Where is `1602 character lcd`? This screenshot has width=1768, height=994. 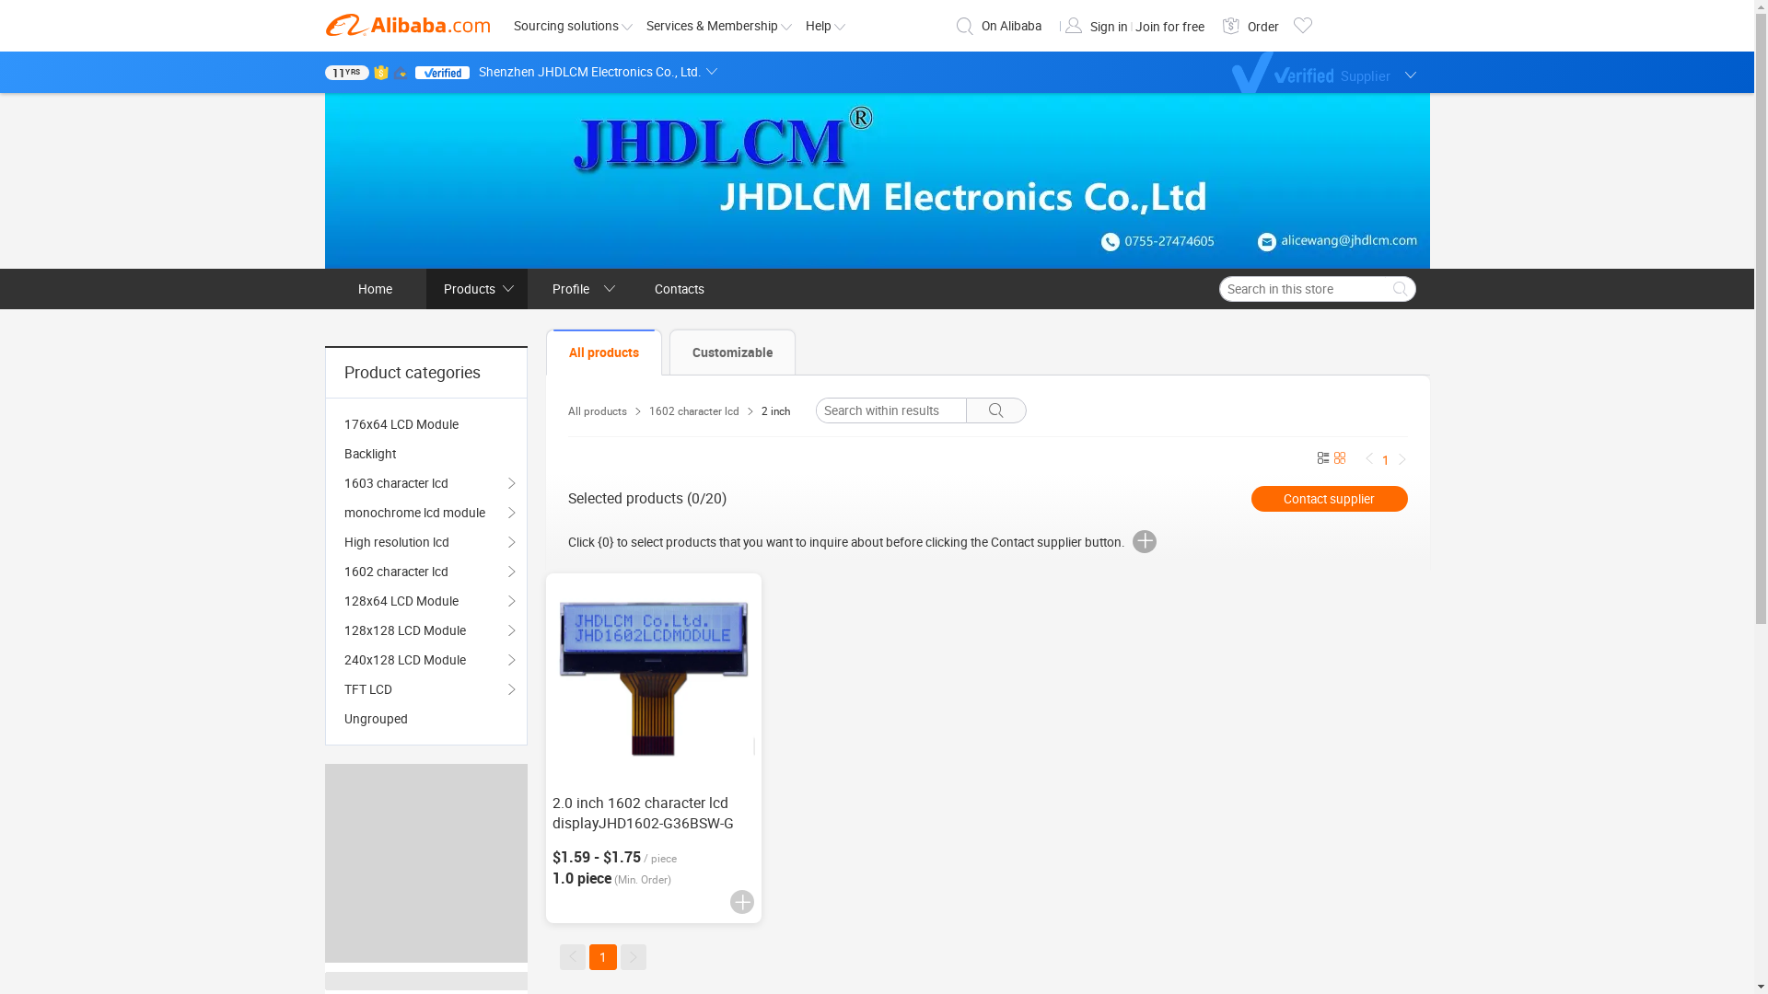 1602 character lcd is located at coordinates (426, 572).